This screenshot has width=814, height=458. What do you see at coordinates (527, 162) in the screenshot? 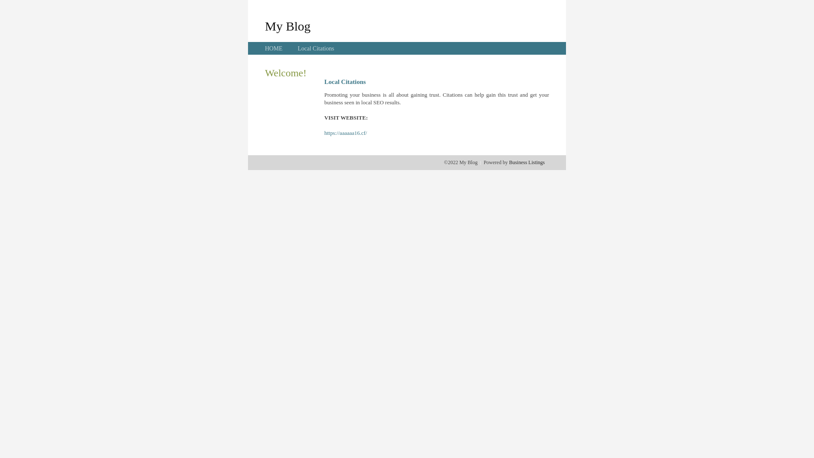
I see `Business Listings` at bounding box center [527, 162].